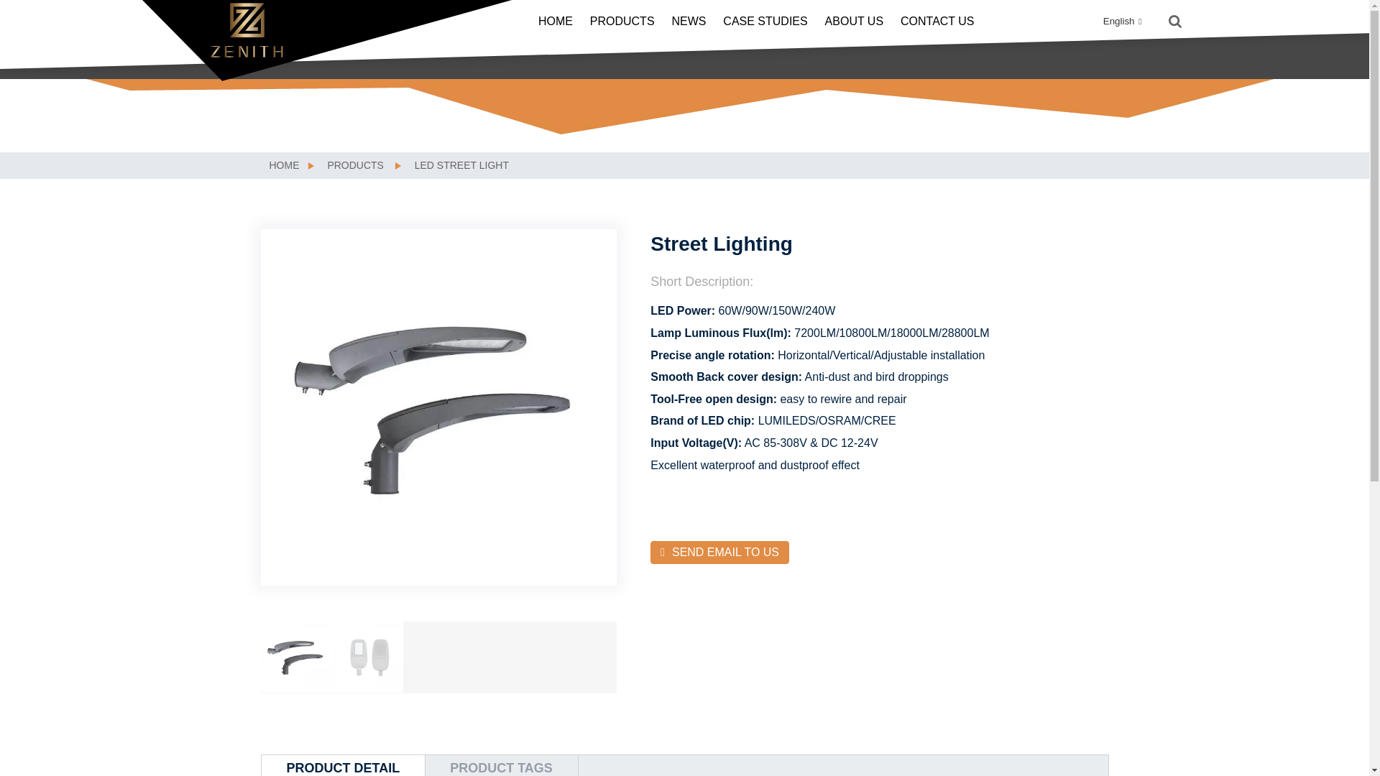 The image size is (1380, 776). What do you see at coordinates (355, 165) in the screenshot?
I see `PRODUCTS` at bounding box center [355, 165].